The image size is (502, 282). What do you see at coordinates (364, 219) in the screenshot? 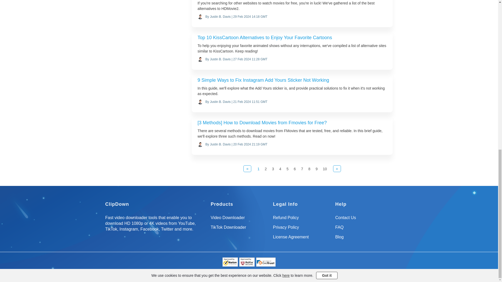
I see `Contact Us` at bounding box center [364, 219].